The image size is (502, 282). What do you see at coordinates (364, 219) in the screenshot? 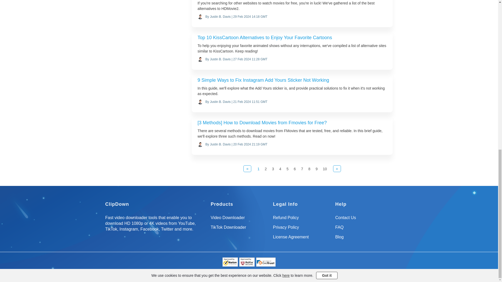
I see `Contact Us` at bounding box center [364, 219].